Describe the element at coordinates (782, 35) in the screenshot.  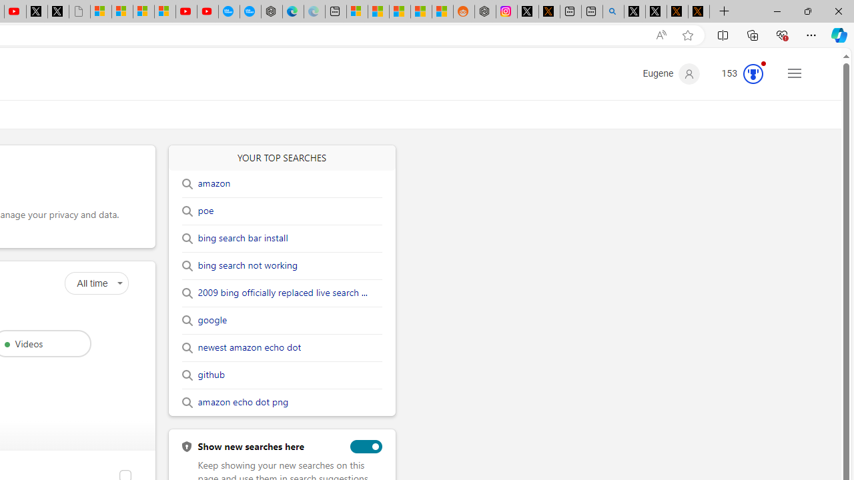
I see `Browser essentials` at that location.